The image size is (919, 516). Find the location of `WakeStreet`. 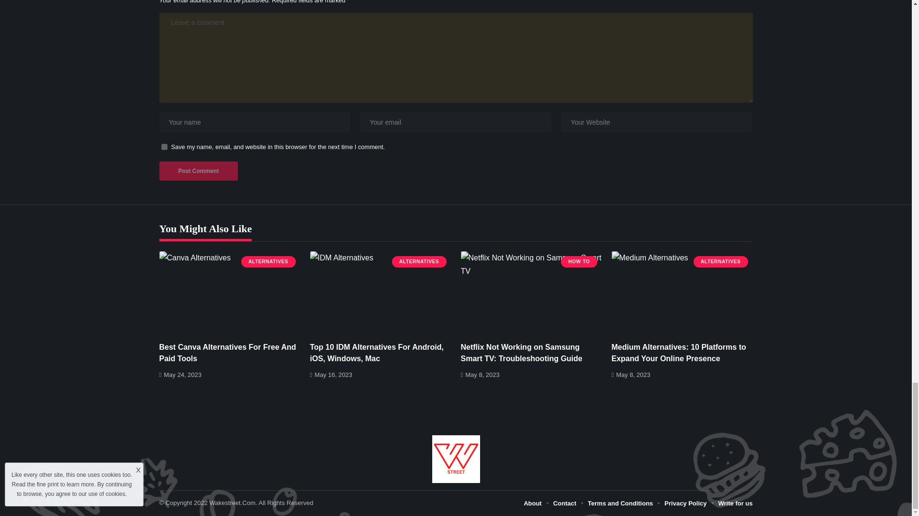

WakeStreet is located at coordinates (456, 459).